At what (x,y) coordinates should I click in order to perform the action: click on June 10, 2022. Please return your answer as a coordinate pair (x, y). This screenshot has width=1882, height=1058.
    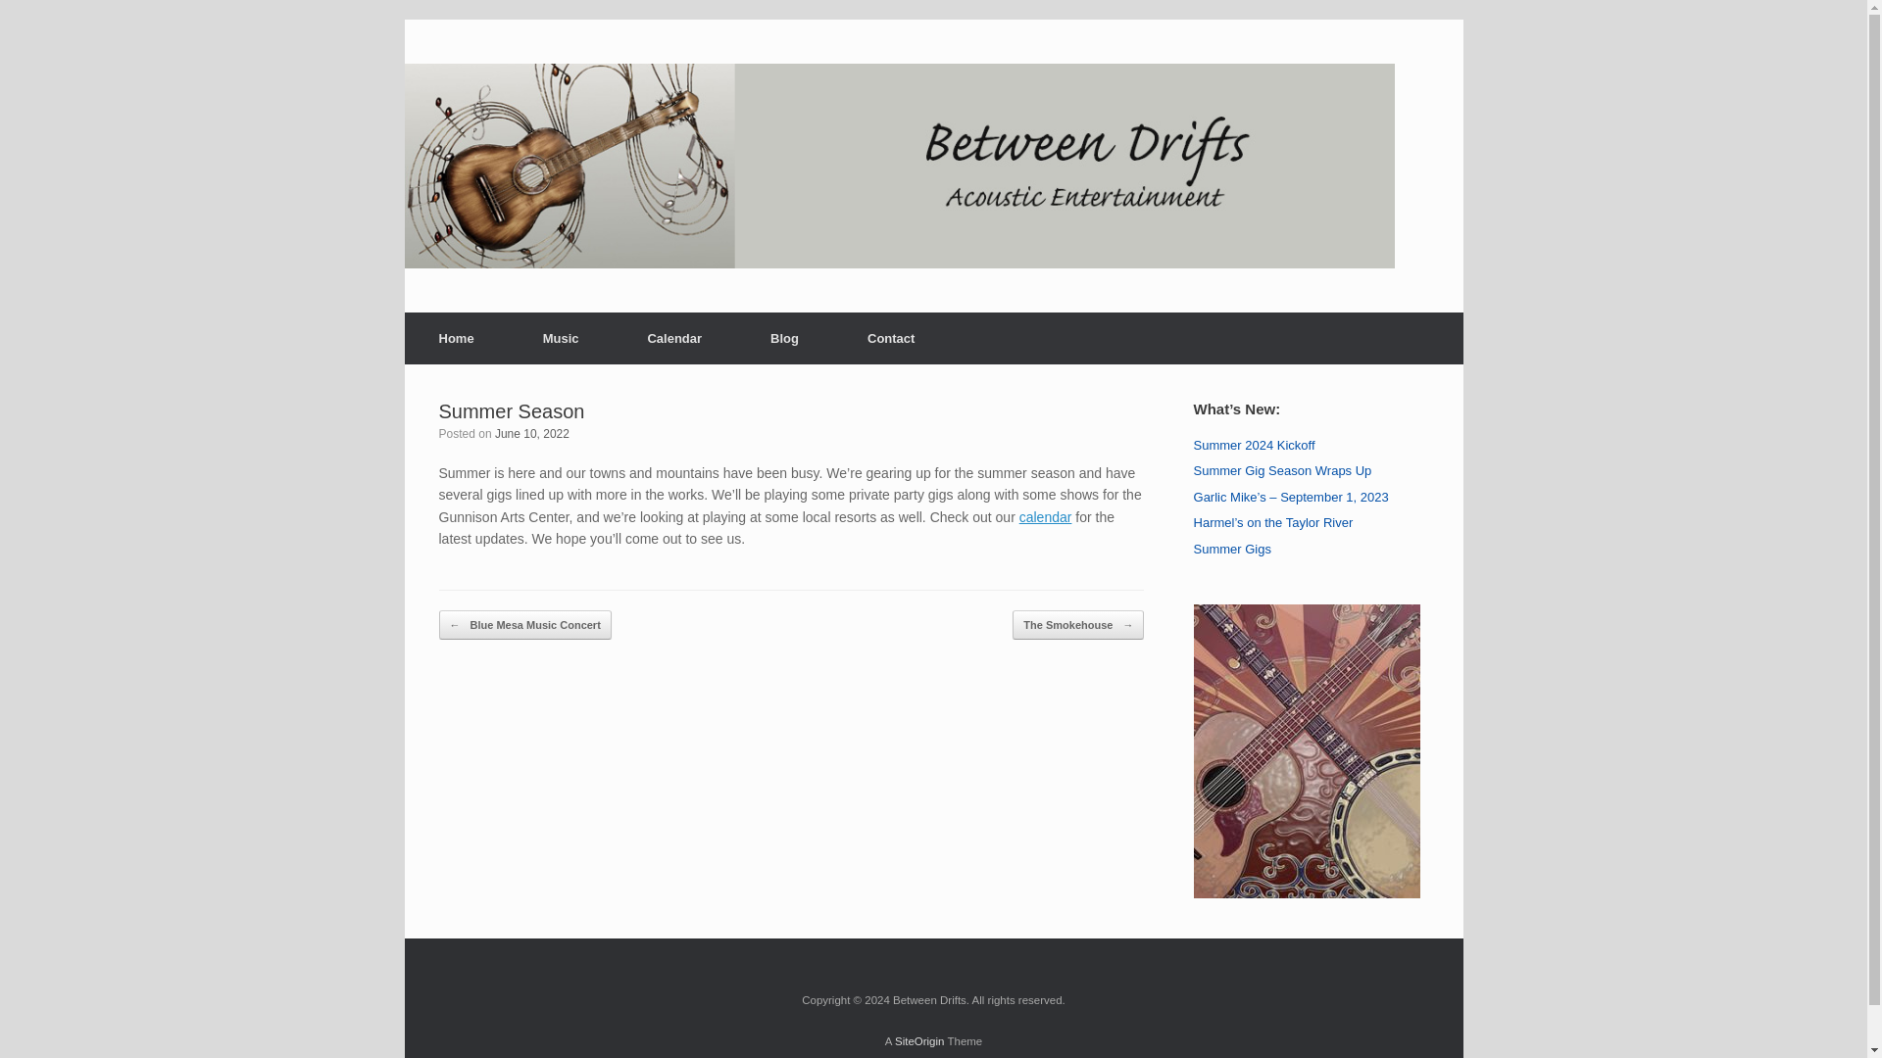
    Looking at the image, I should click on (531, 434).